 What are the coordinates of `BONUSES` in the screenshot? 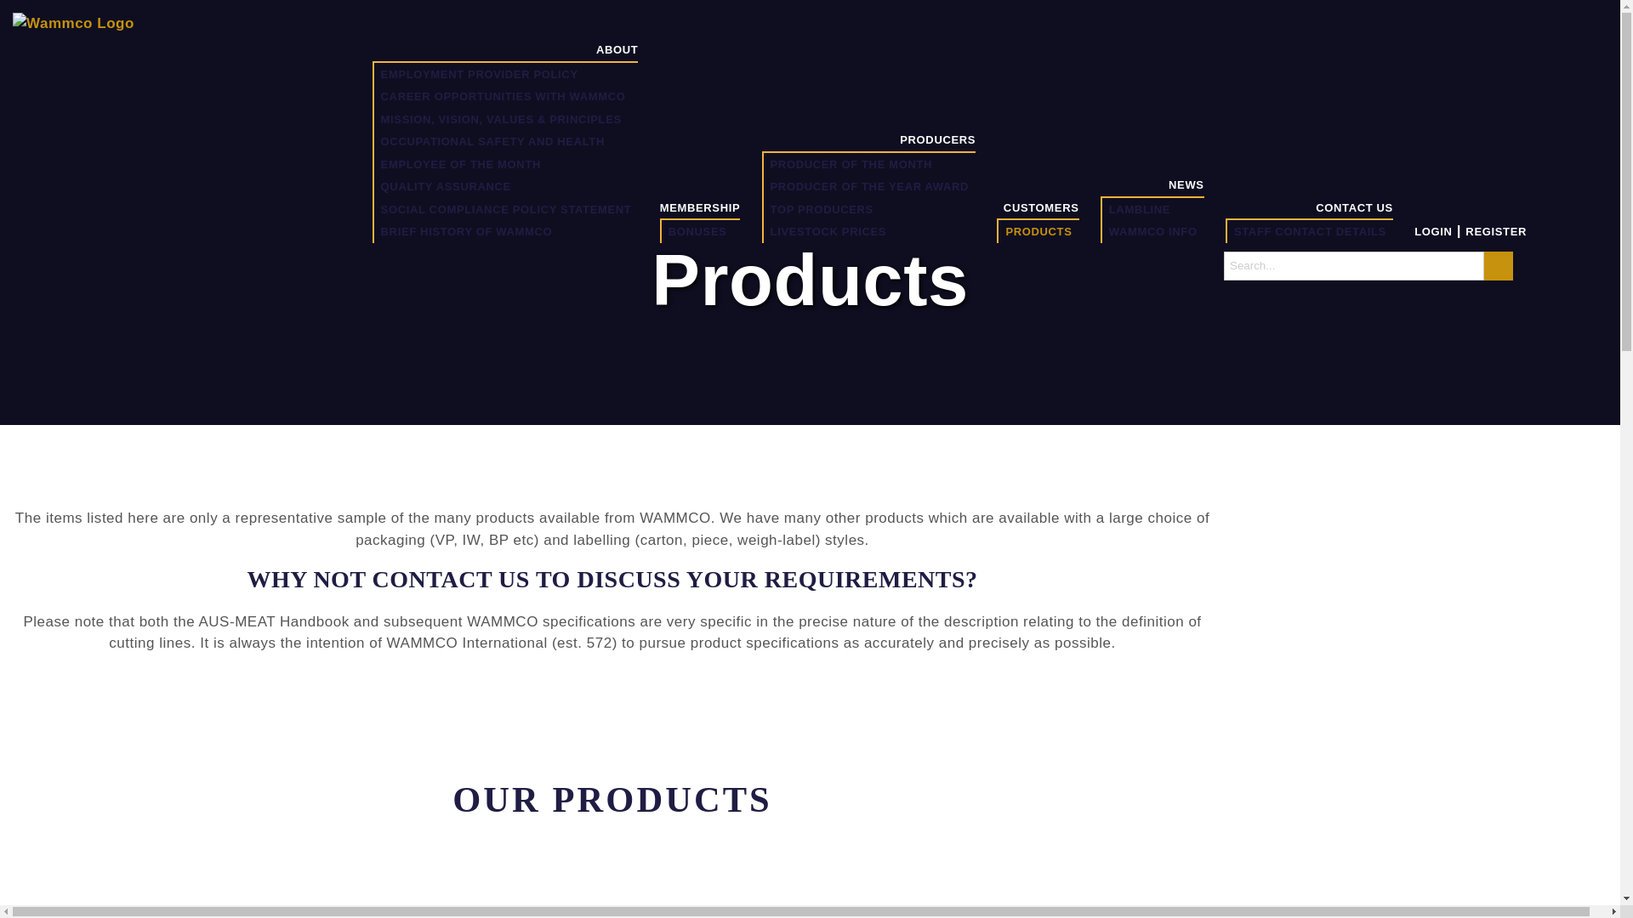 It's located at (697, 231).